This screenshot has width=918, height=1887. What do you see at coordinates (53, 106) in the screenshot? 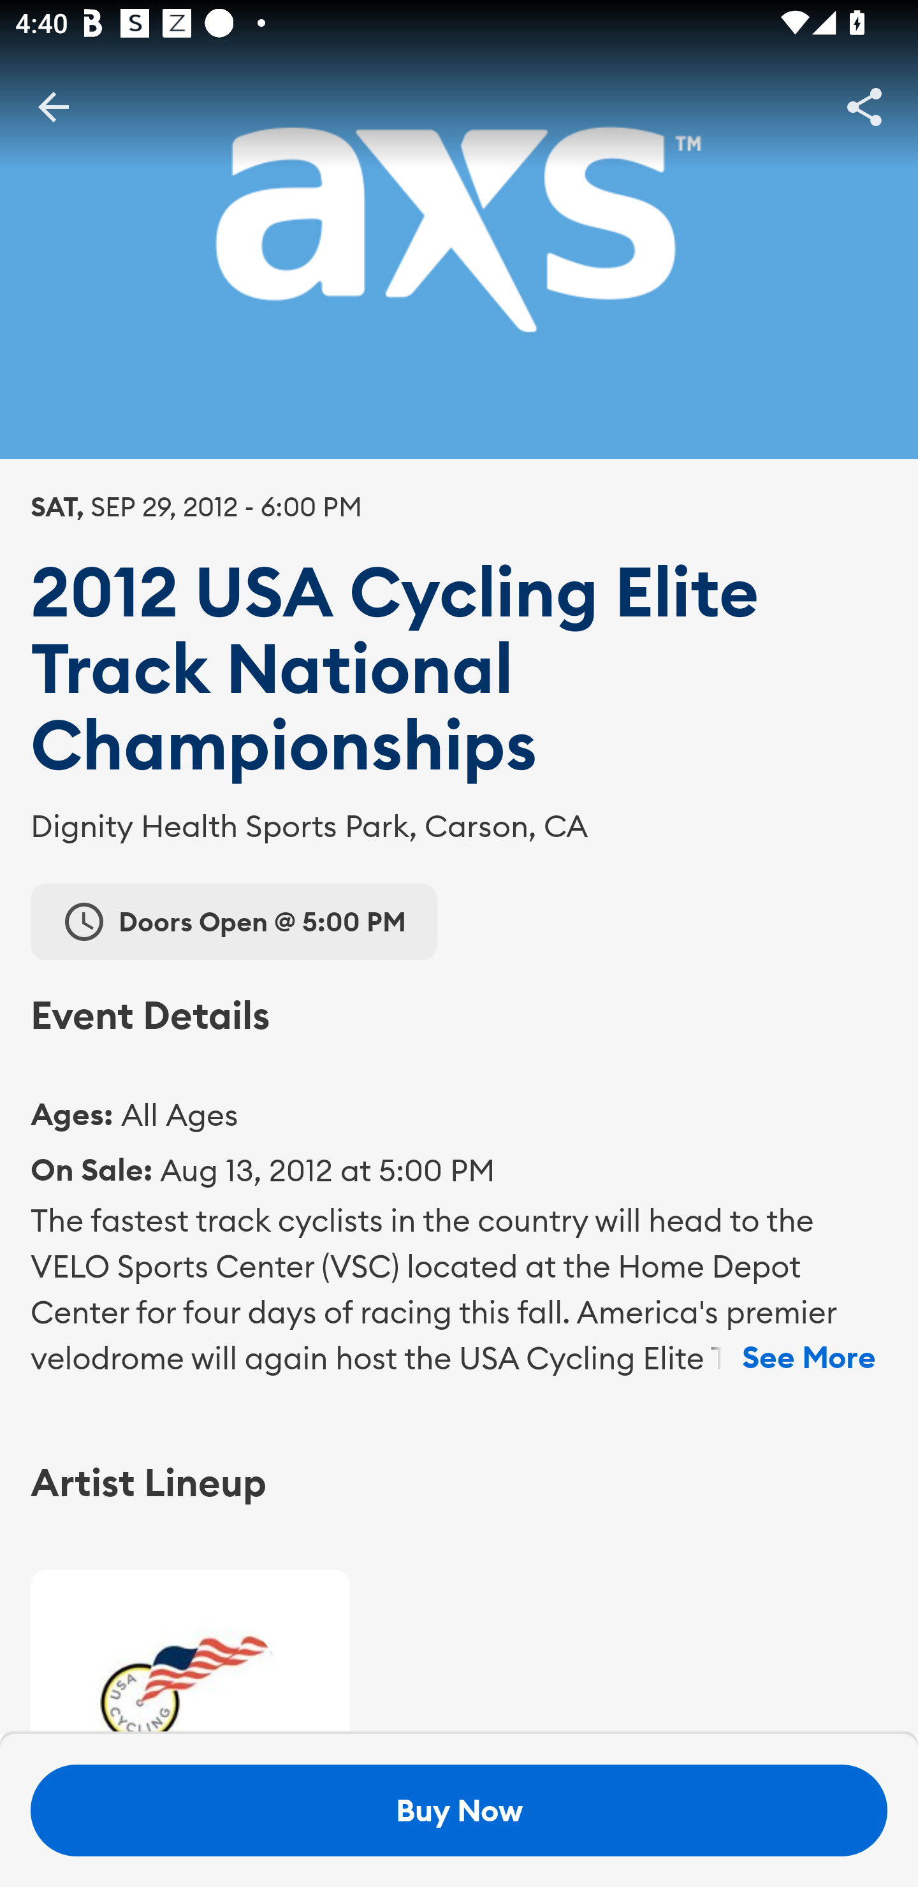
I see `BackButton` at bounding box center [53, 106].